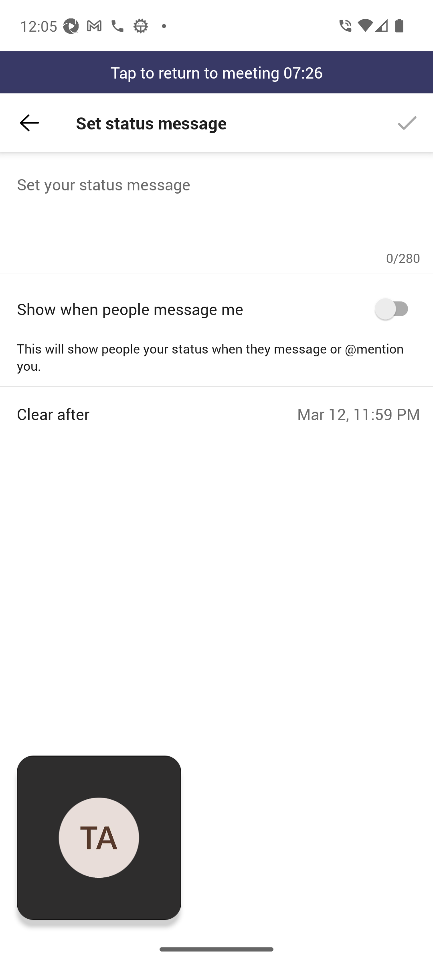 This screenshot has height=962, width=433. What do you see at coordinates (216, 72) in the screenshot?
I see `Tap to return to meeting 07:26` at bounding box center [216, 72].